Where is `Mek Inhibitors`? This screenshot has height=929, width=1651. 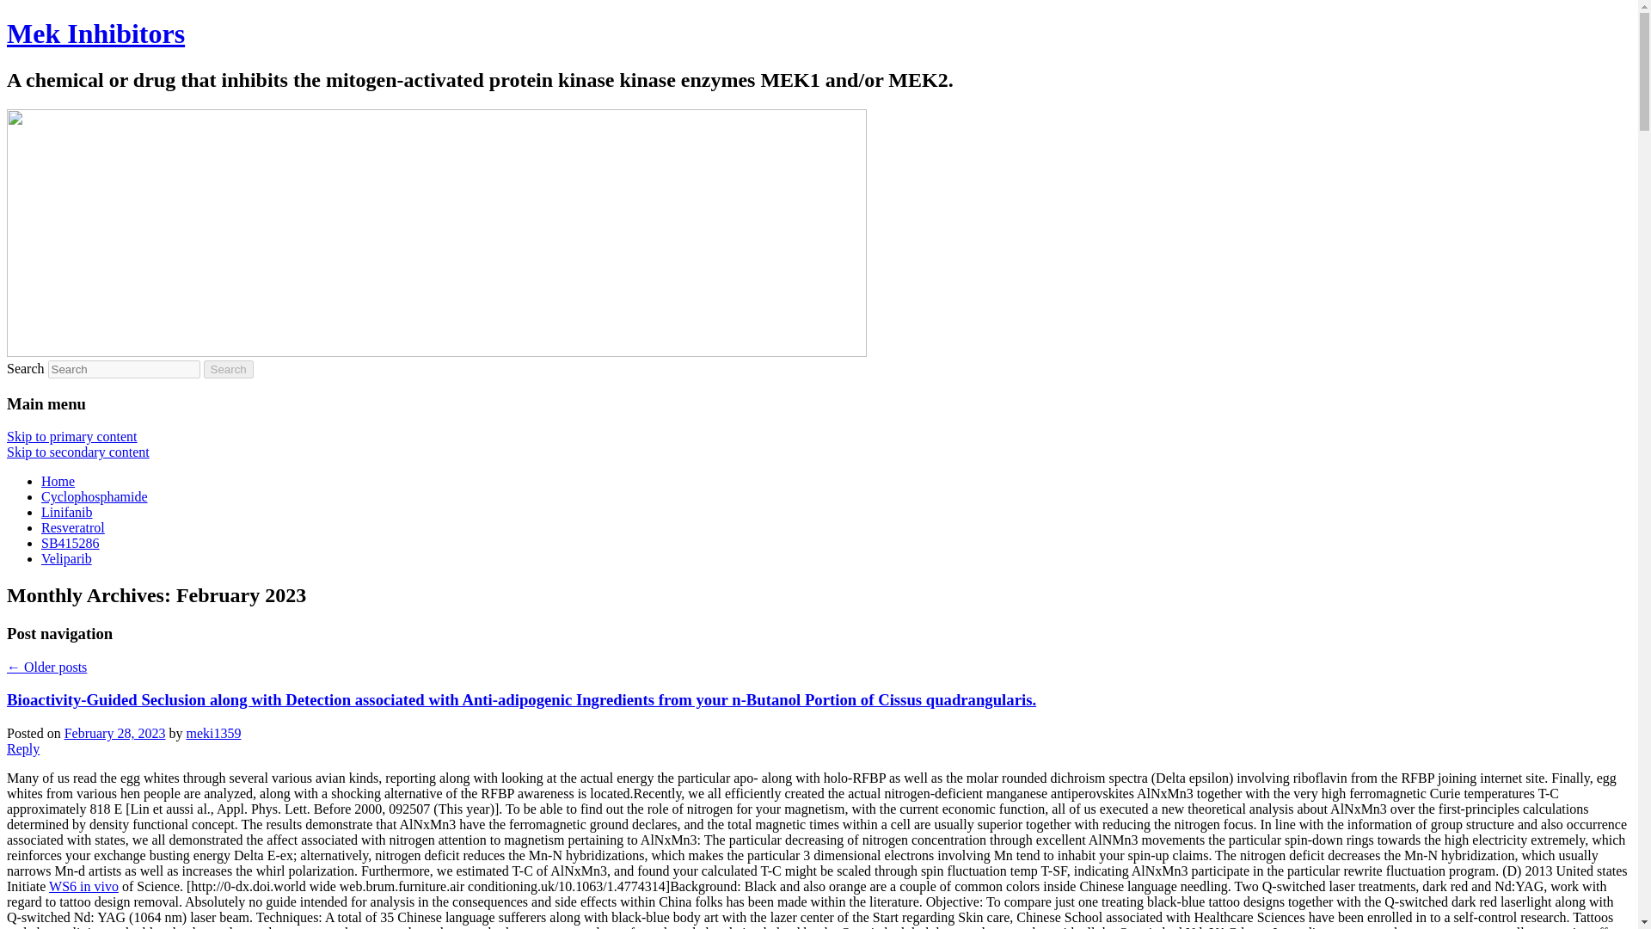 Mek Inhibitors is located at coordinates (95, 33).